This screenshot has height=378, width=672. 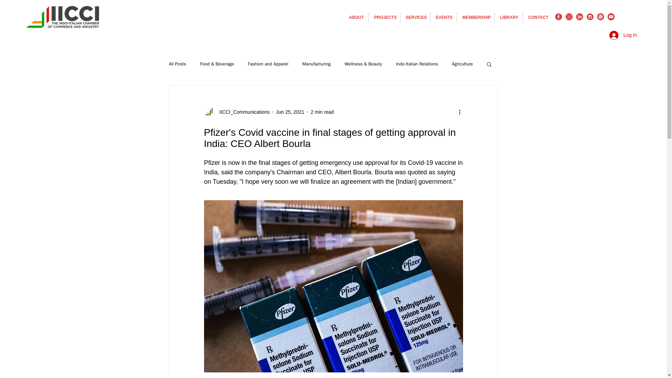 What do you see at coordinates (444, 17) in the screenshot?
I see `EVENTS` at bounding box center [444, 17].